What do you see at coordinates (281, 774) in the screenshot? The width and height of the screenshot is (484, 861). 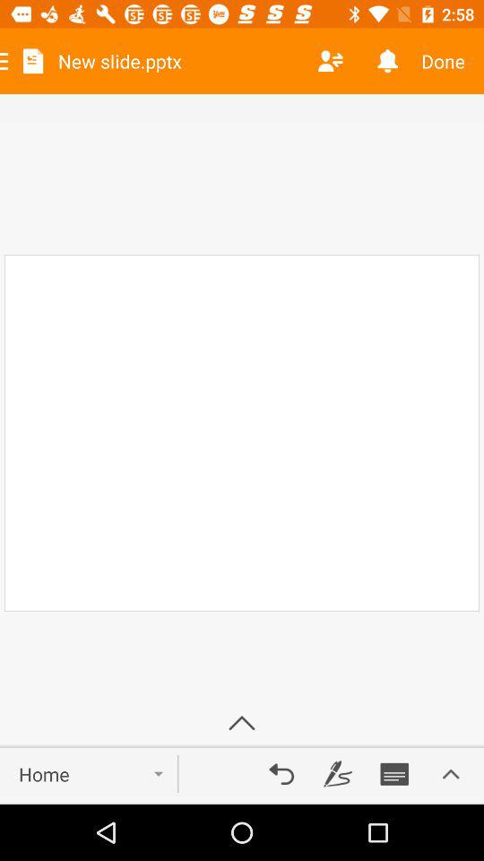 I see `remake` at bounding box center [281, 774].